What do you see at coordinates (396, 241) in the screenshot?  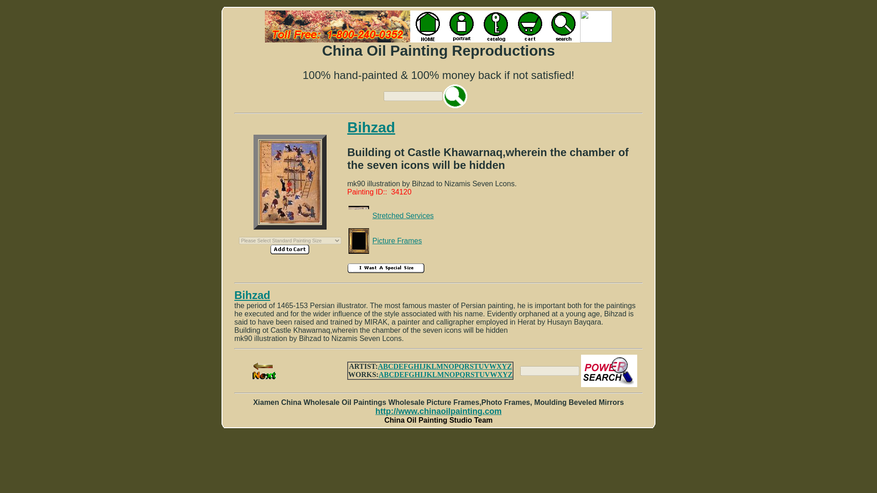 I see `Picture Frames` at bounding box center [396, 241].